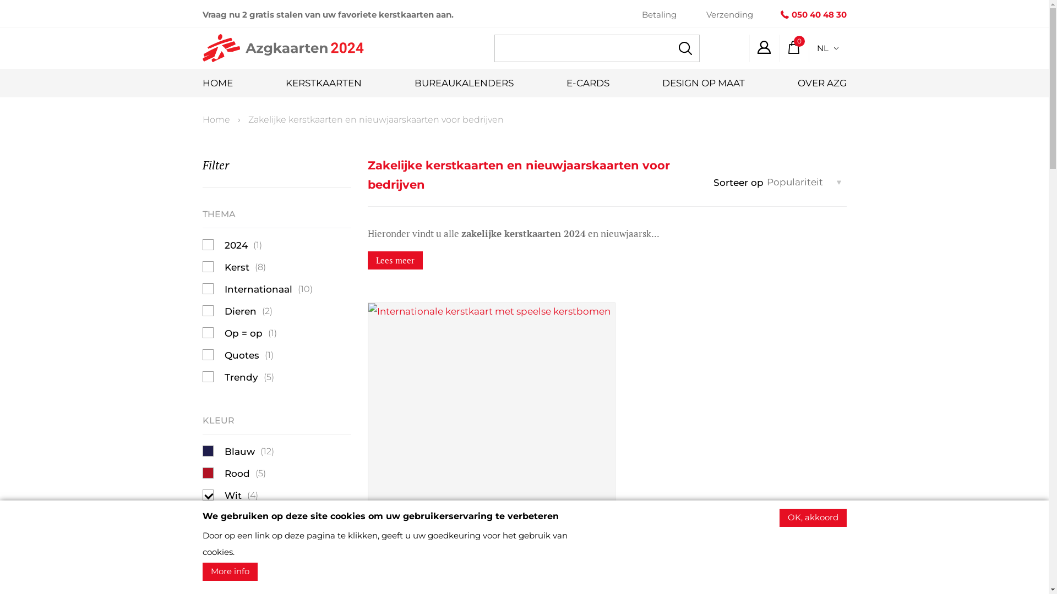  I want to click on Verzending, so click(729, 14).